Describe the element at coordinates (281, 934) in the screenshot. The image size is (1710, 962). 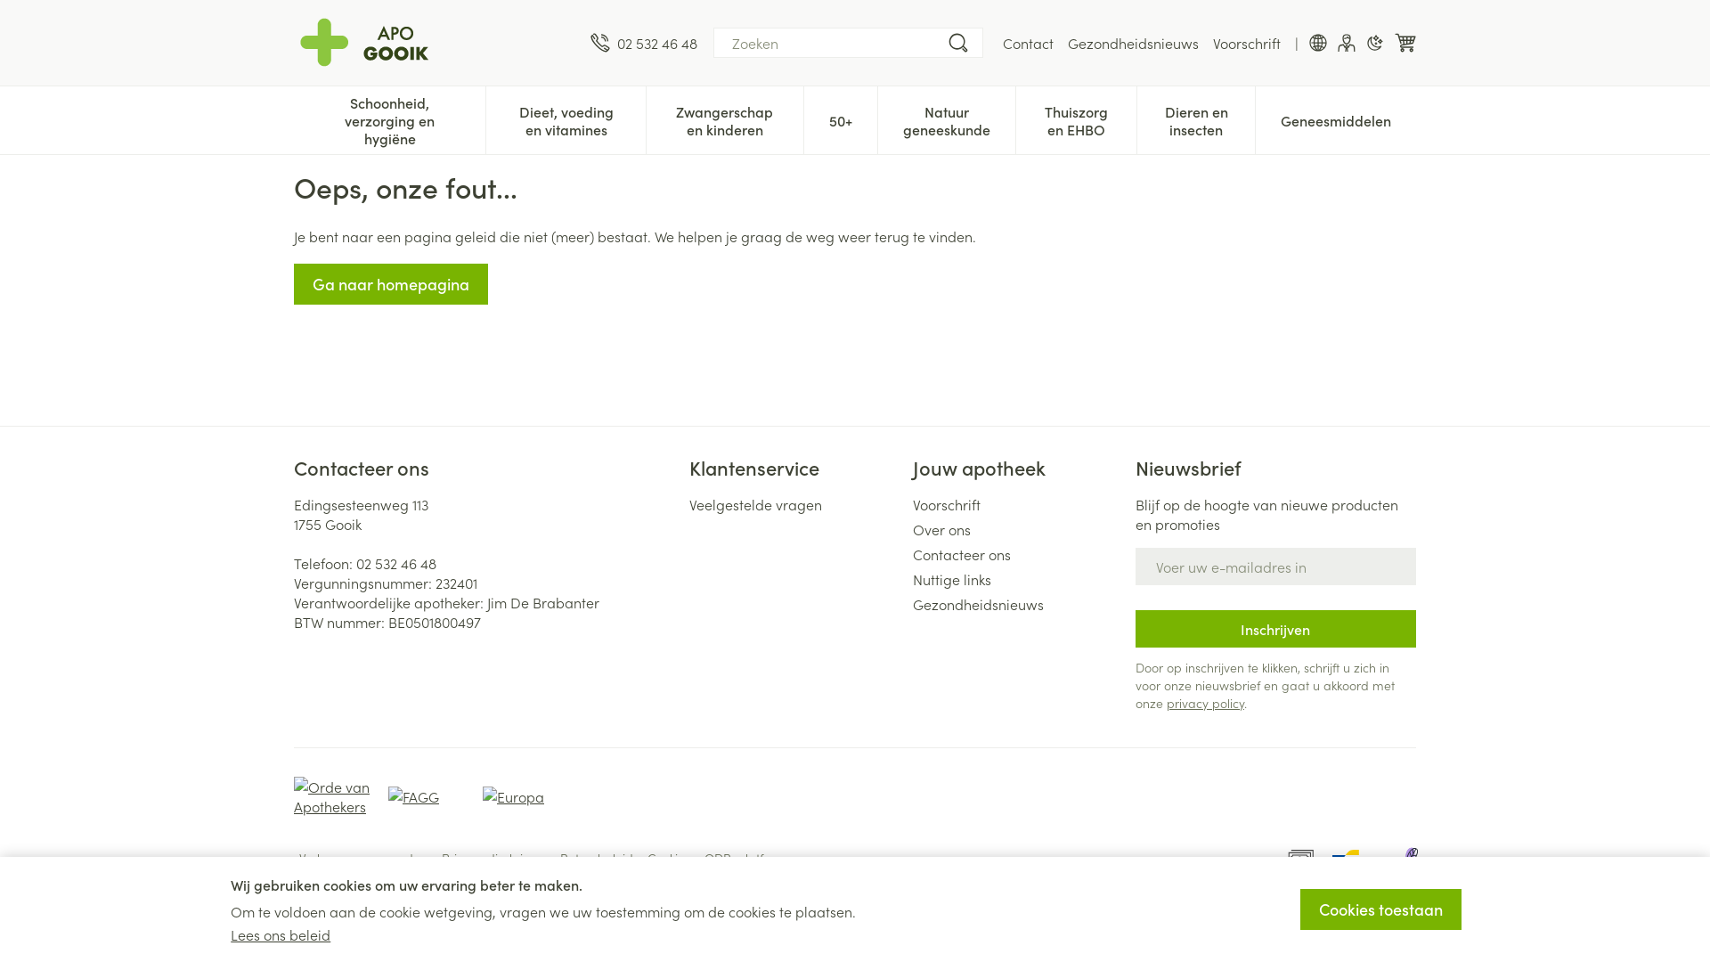
I see `Lees ons beleid` at that location.